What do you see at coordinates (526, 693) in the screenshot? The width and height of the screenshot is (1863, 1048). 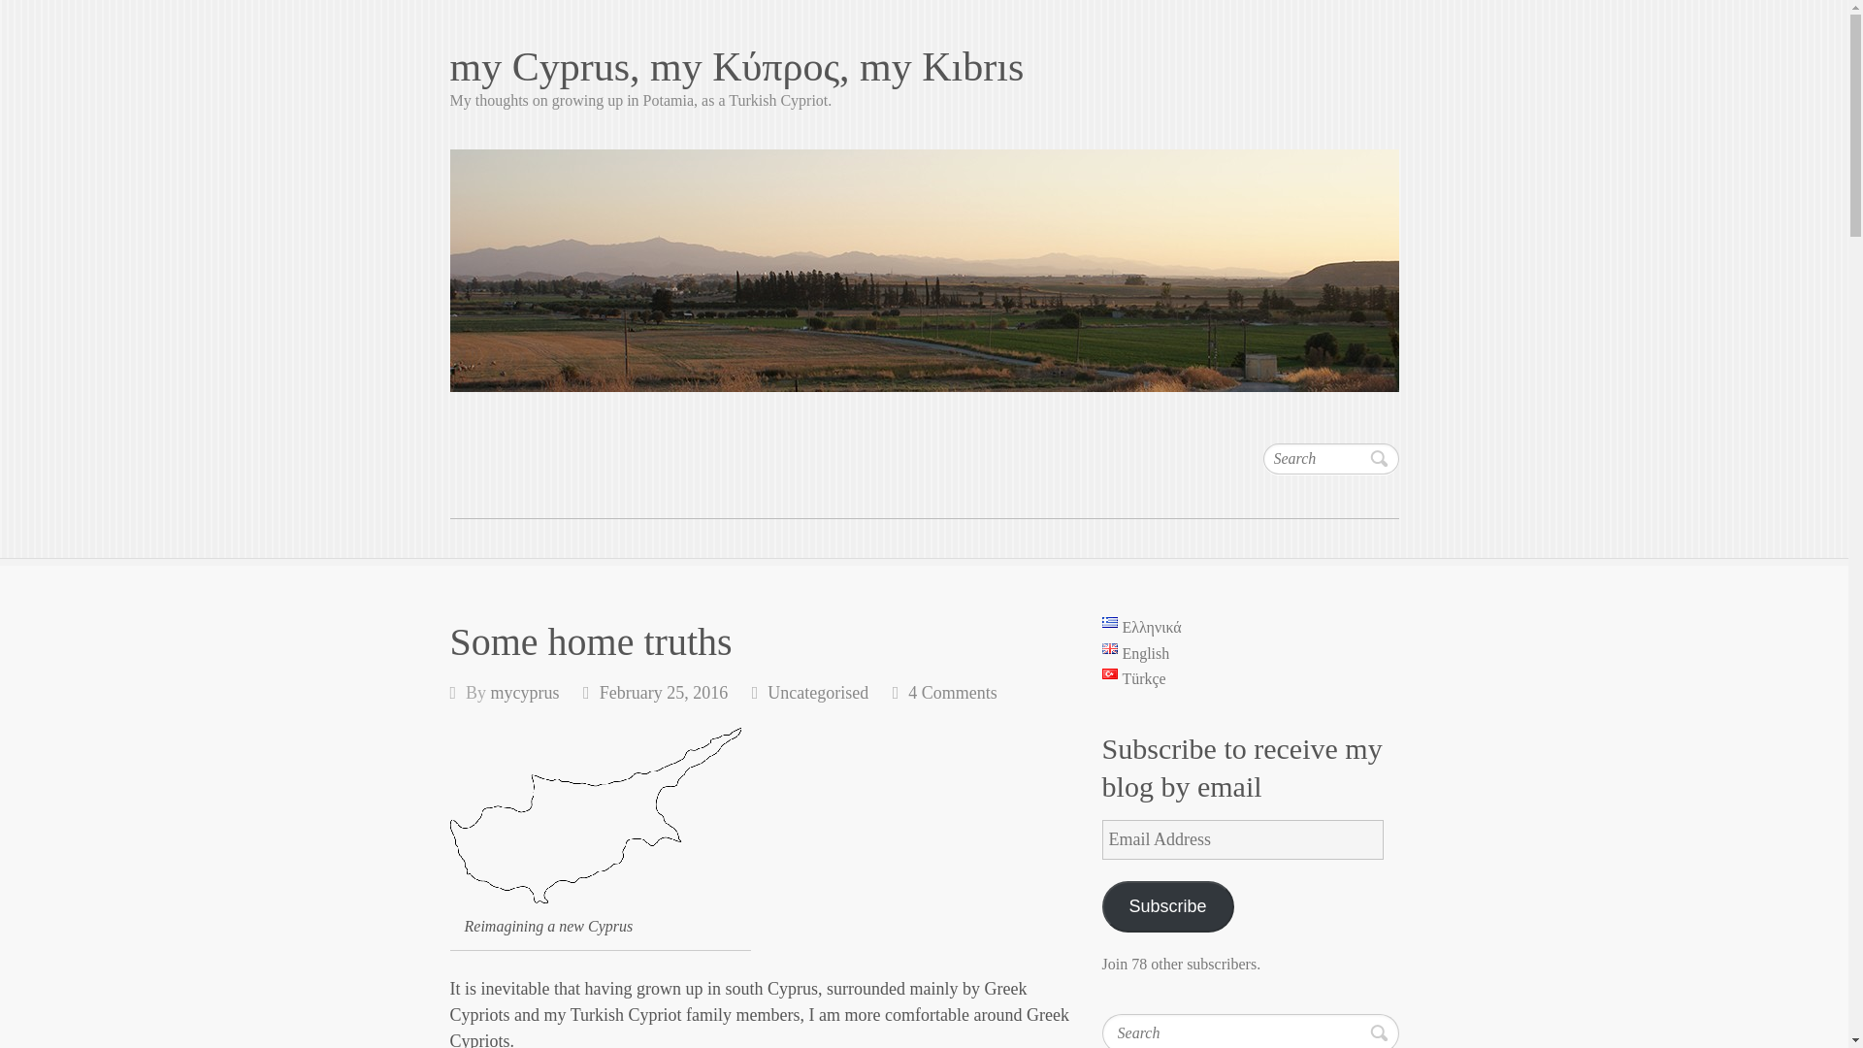 I see `mycyprus` at bounding box center [526, 693].